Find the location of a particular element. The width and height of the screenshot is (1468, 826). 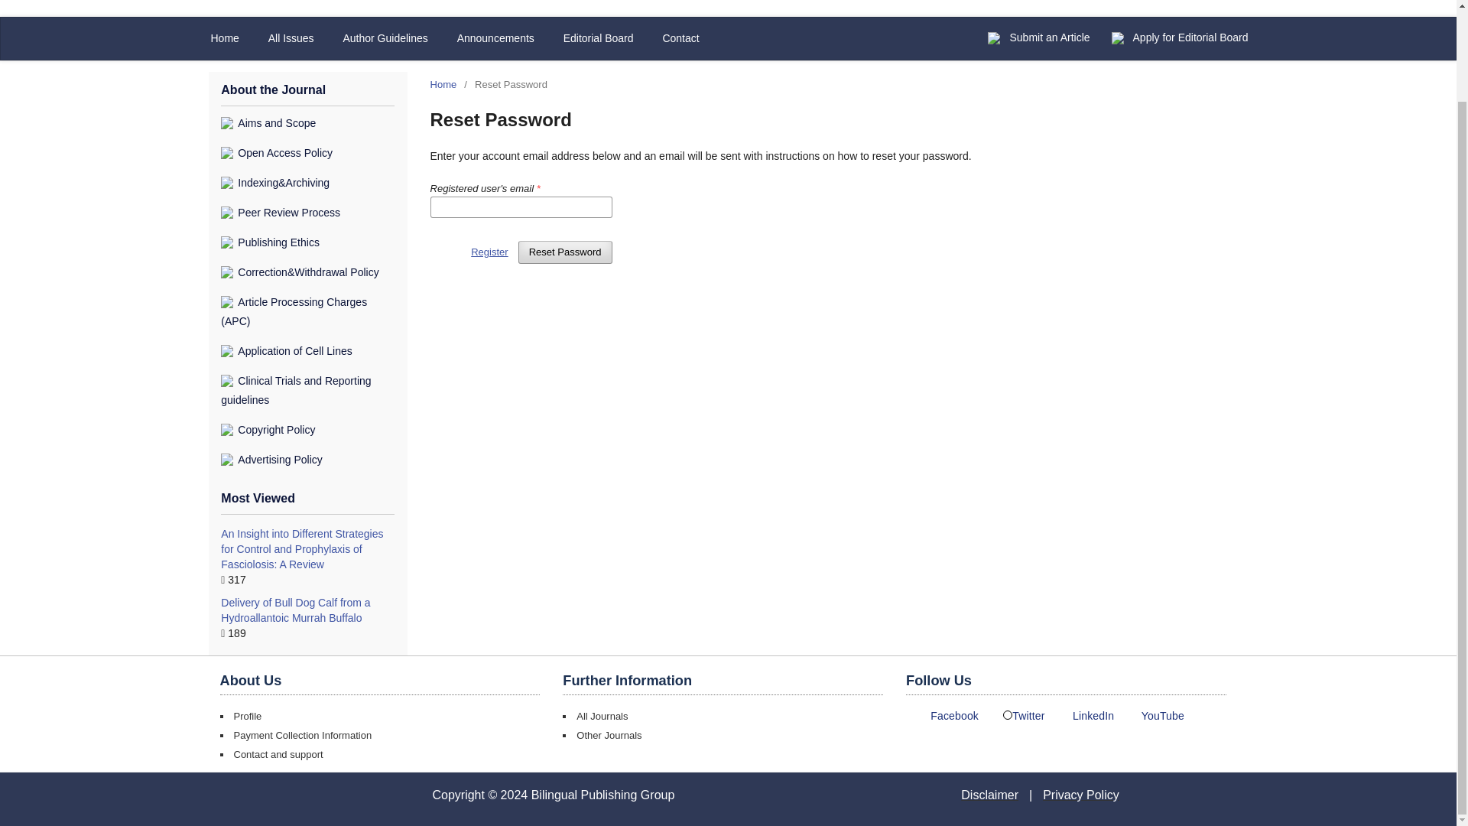

Copyright Policy is located at coordinates (268, 430).